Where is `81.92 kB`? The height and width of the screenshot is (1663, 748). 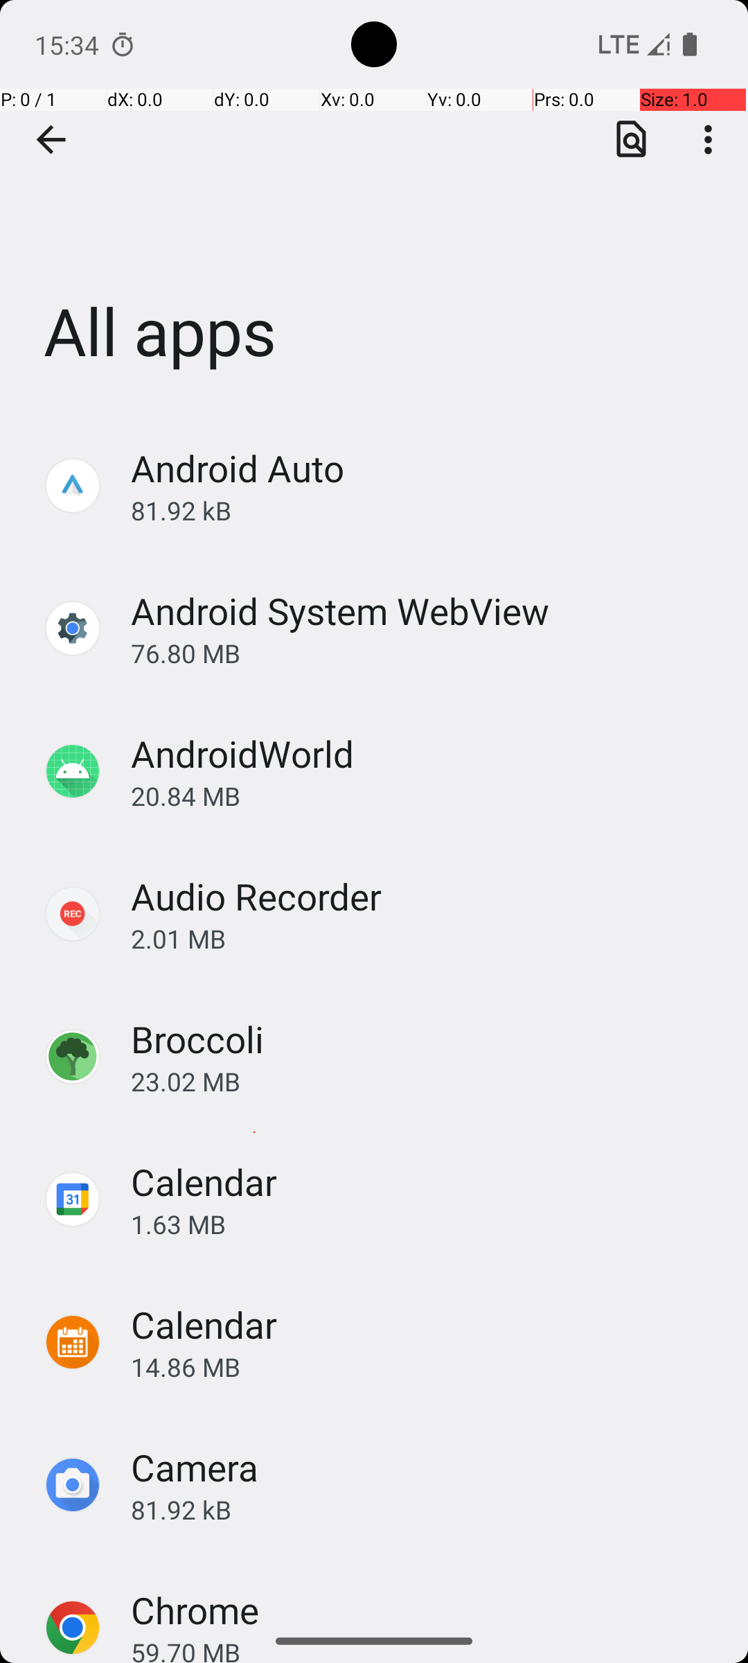
81.92 kB is located at coordinates (425, 510).